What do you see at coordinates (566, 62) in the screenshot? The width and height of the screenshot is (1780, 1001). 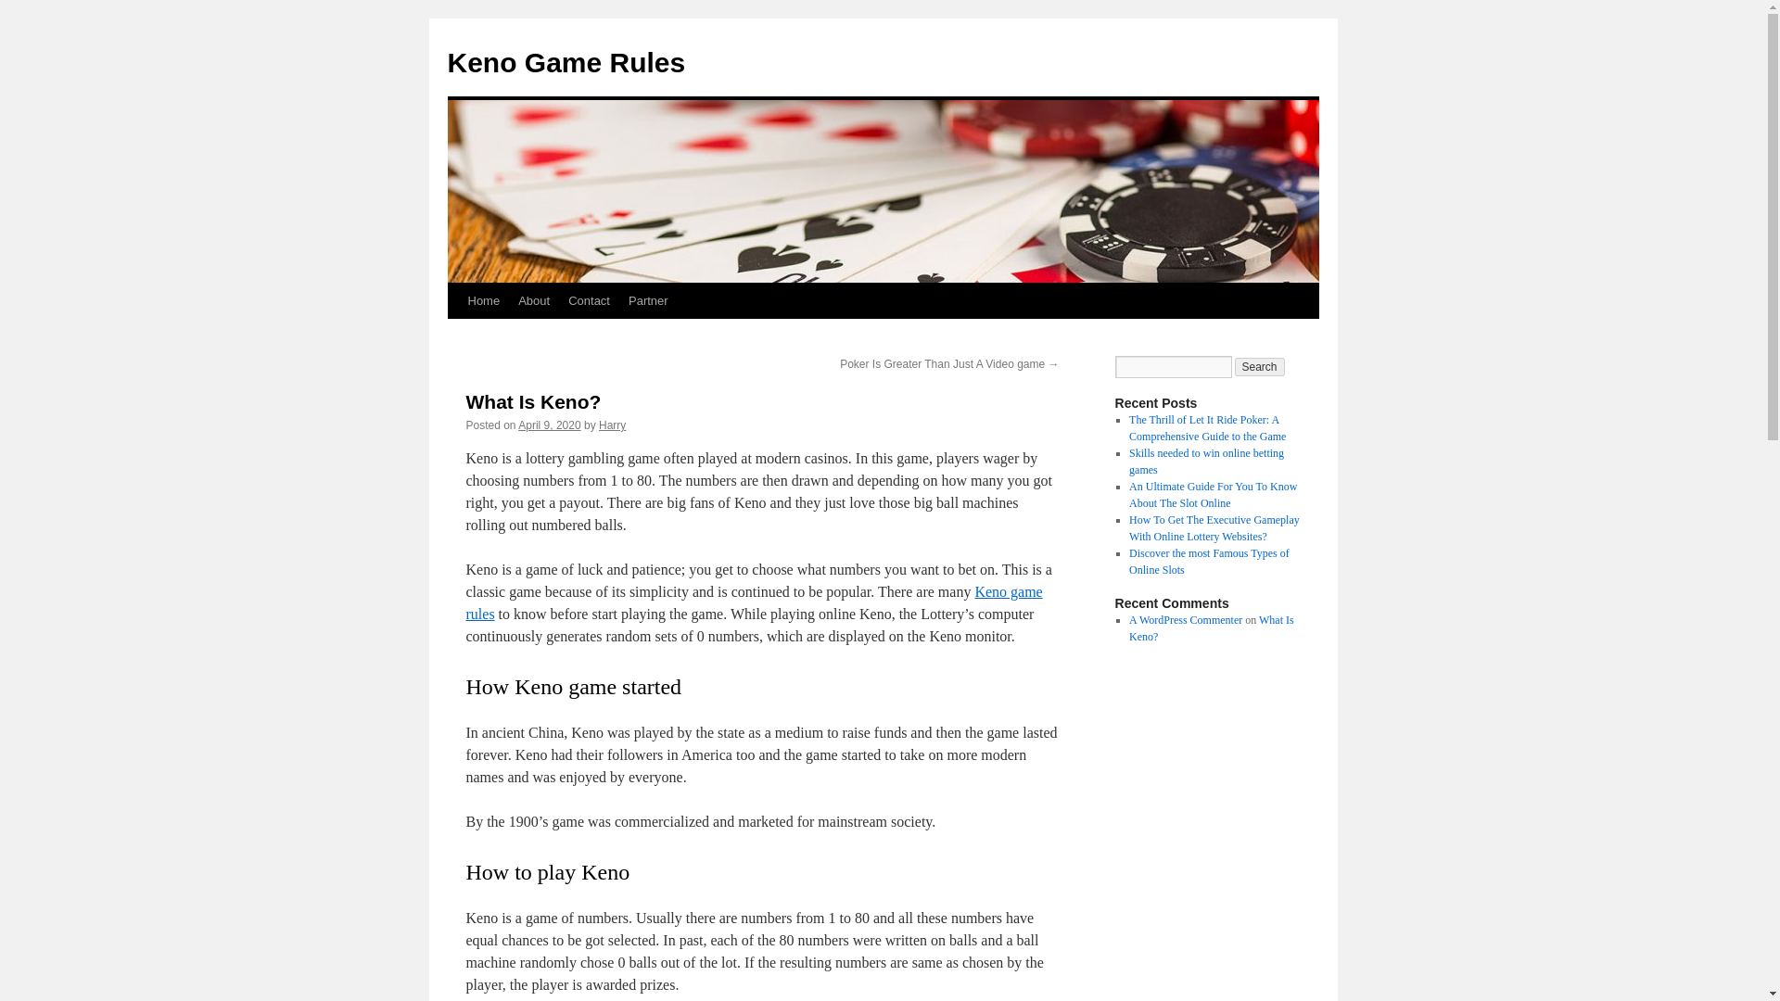 I see `Keno Game Rules` at bounding box center [566, 62].